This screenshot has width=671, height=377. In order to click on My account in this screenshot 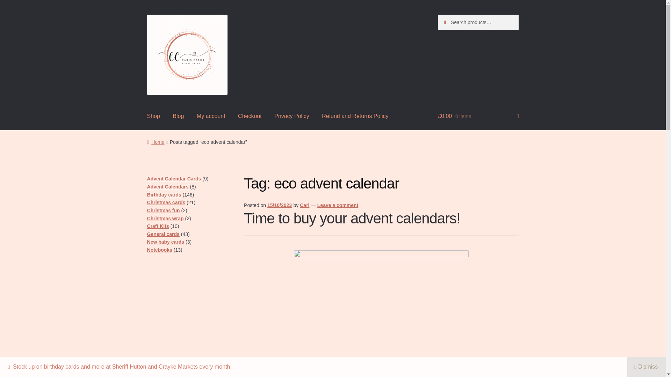, I will do `click(211, 116)`.